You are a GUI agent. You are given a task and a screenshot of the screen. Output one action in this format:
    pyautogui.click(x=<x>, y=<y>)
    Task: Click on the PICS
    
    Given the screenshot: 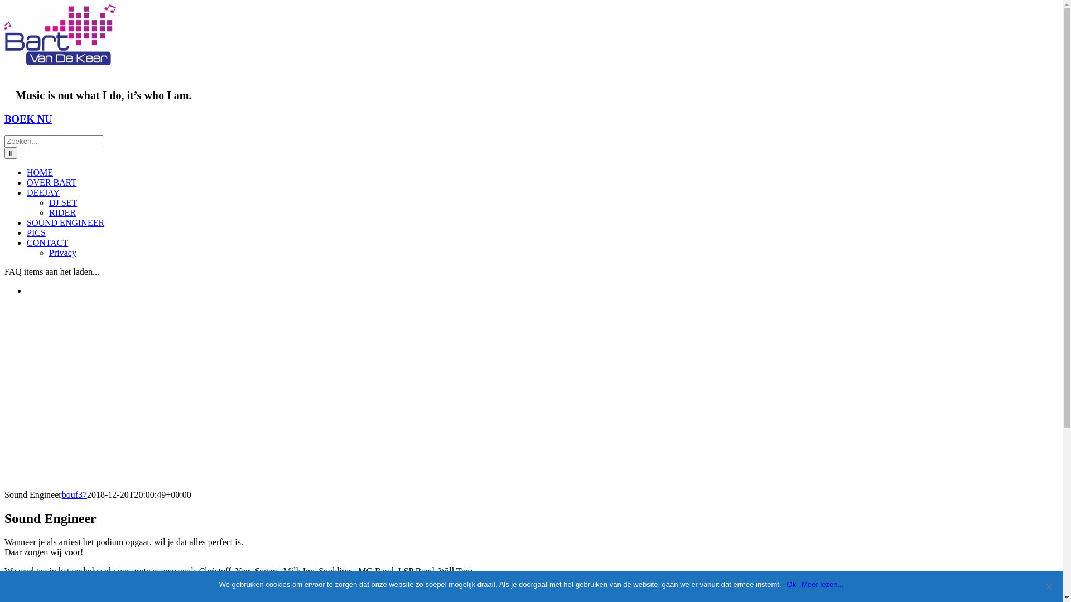 What is the action you would take?
    pyautogui.click(x=36, y=233)
    